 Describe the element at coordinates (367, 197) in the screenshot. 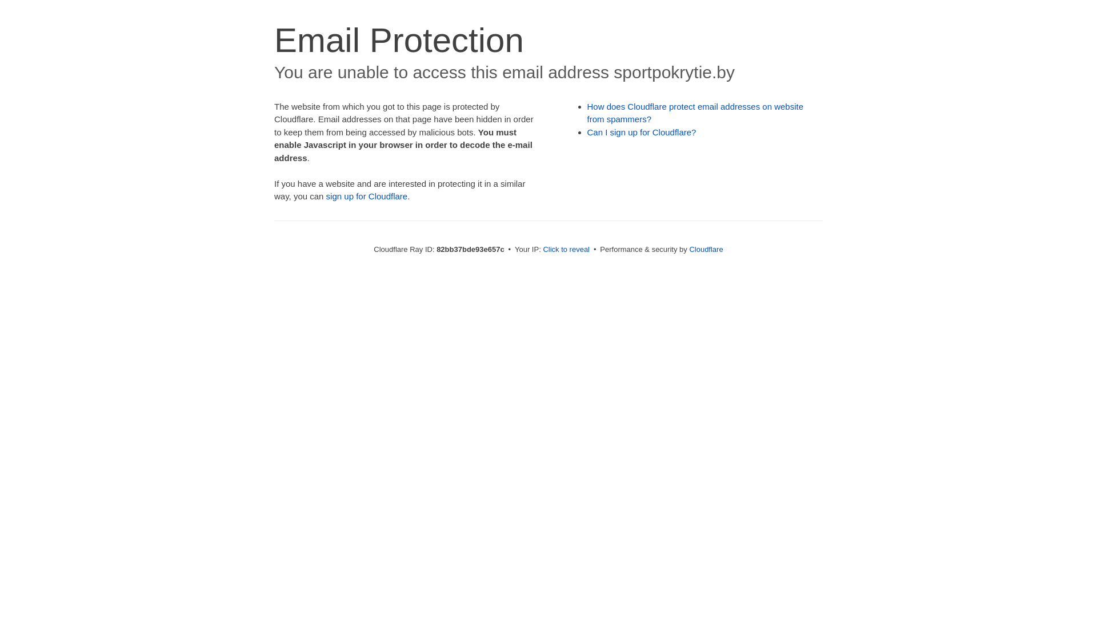

I see `sign up for Cloudflare` at that location.